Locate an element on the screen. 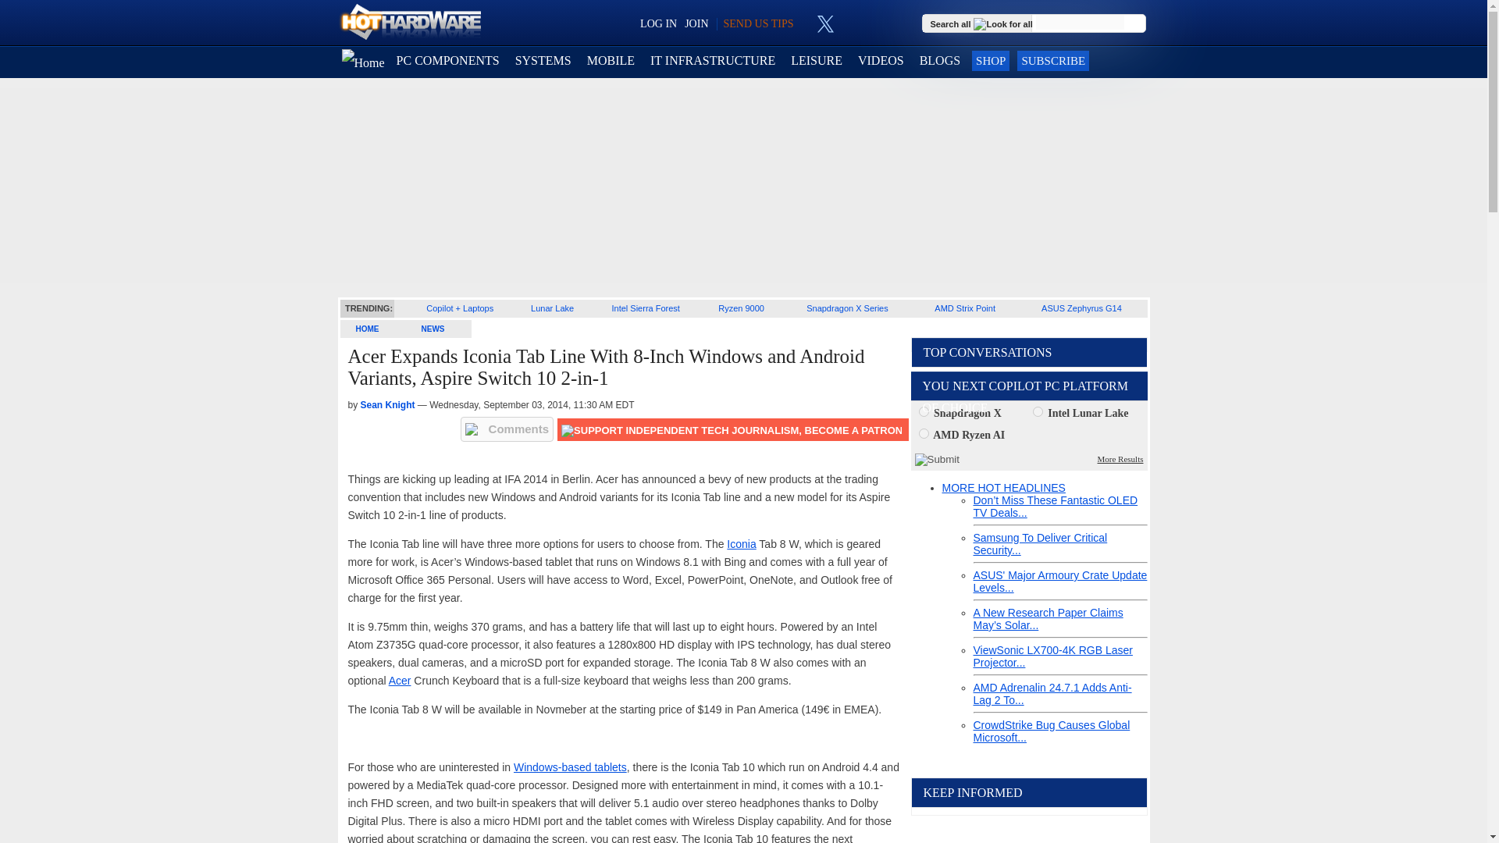 This screenshot has width=1499, height=843. Go is located at coordinates (1135, 23).